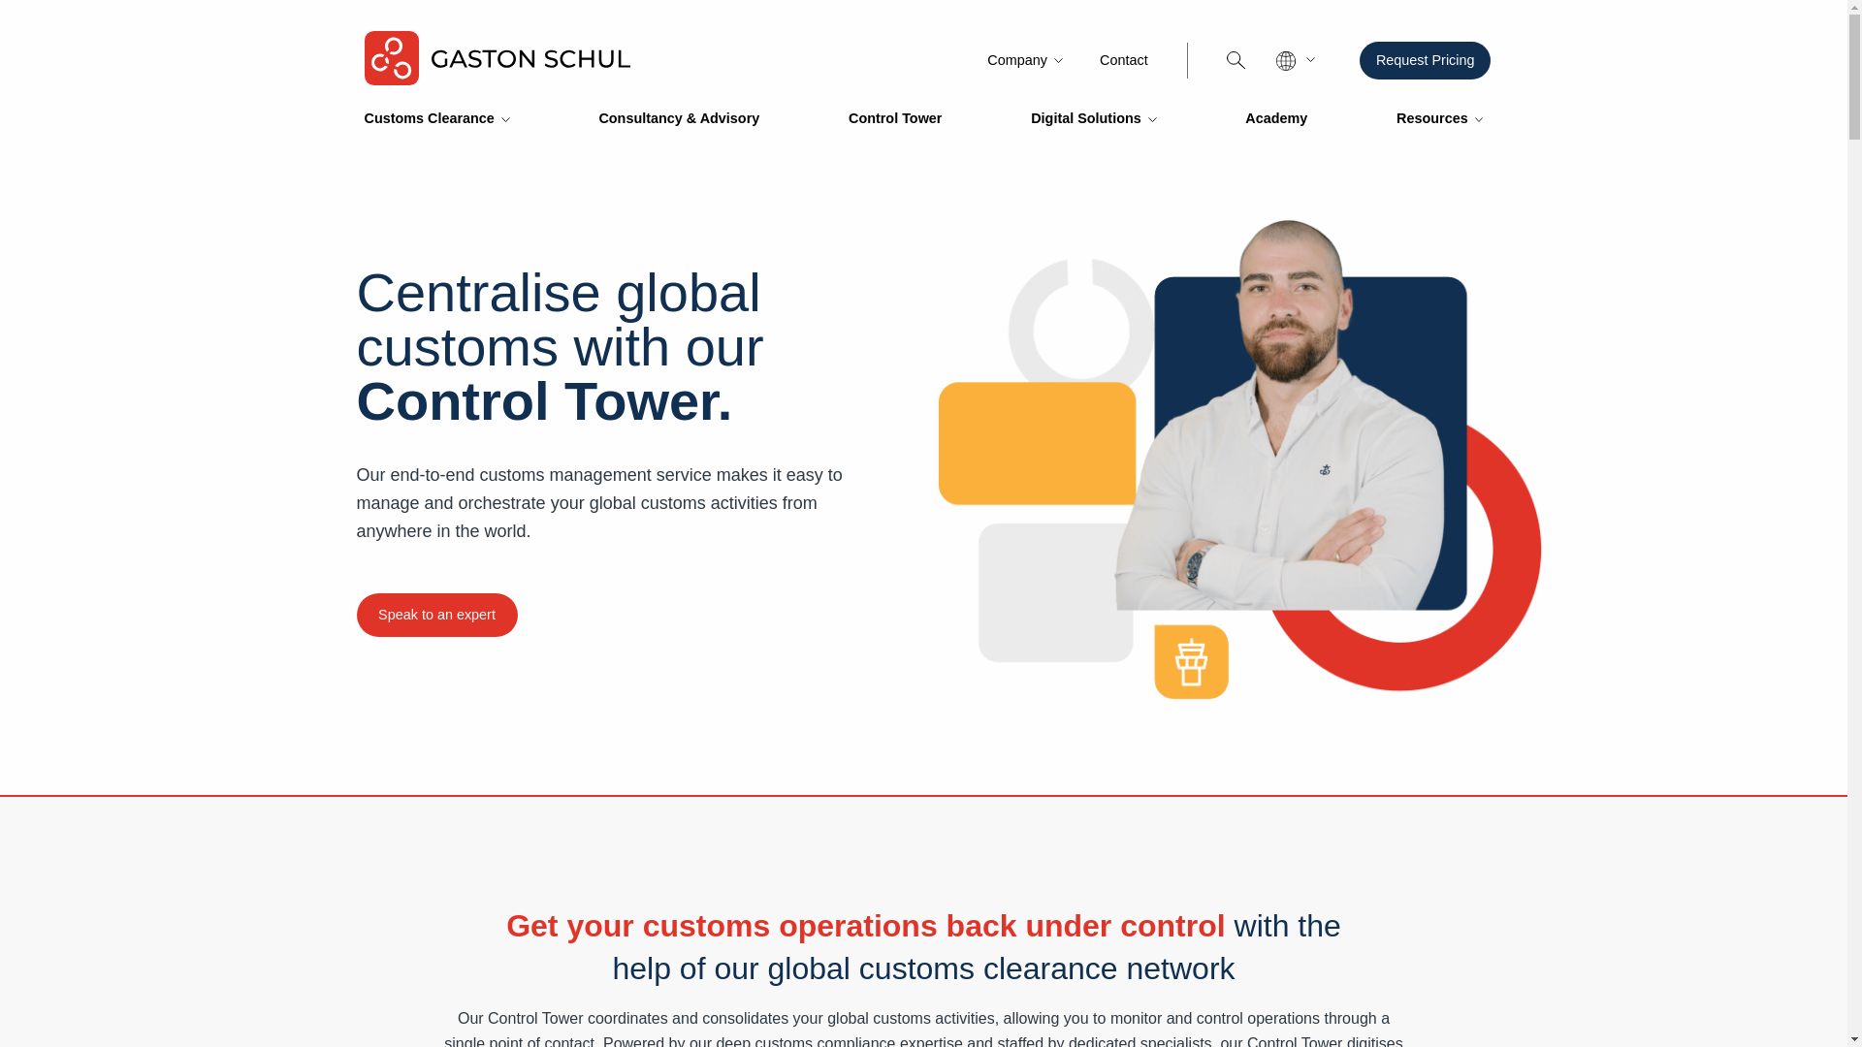 Image resolution: width=1862 pixels, height=1047 pixels. What do you see at coordinates (1123, 60) in the screenshot?
I see `Contact` at bounding box center [1123, 60].